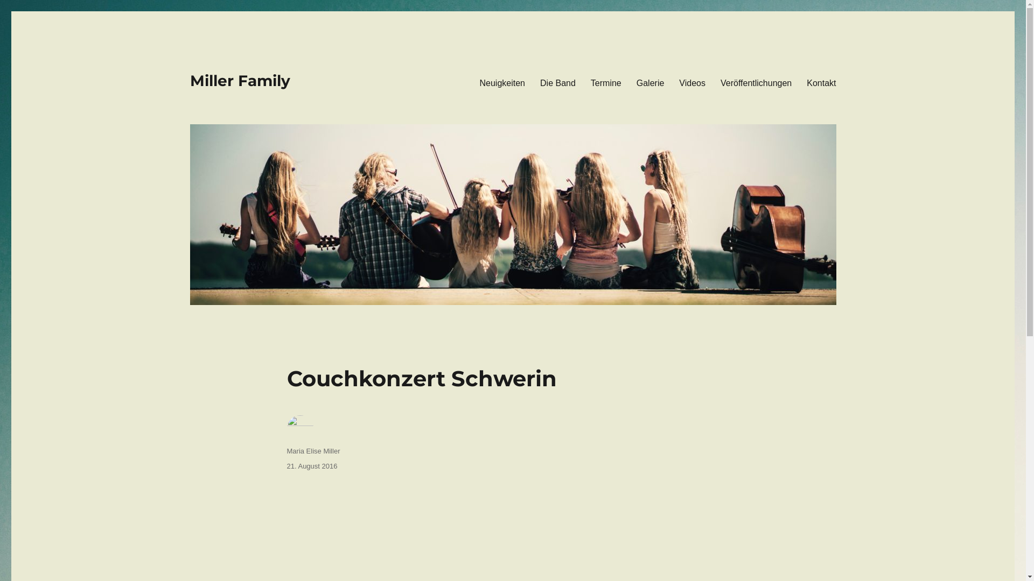  Describe the element at coordinates (558, 83) in the screenshot. I see `Die Band` at that location.